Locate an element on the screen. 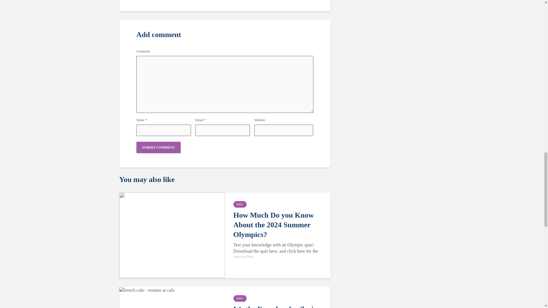 The height and width of the screenshot is (308, 548). How Much Do you Know About the 2024 Summer Olympics? is located at coordinates (279, 225).